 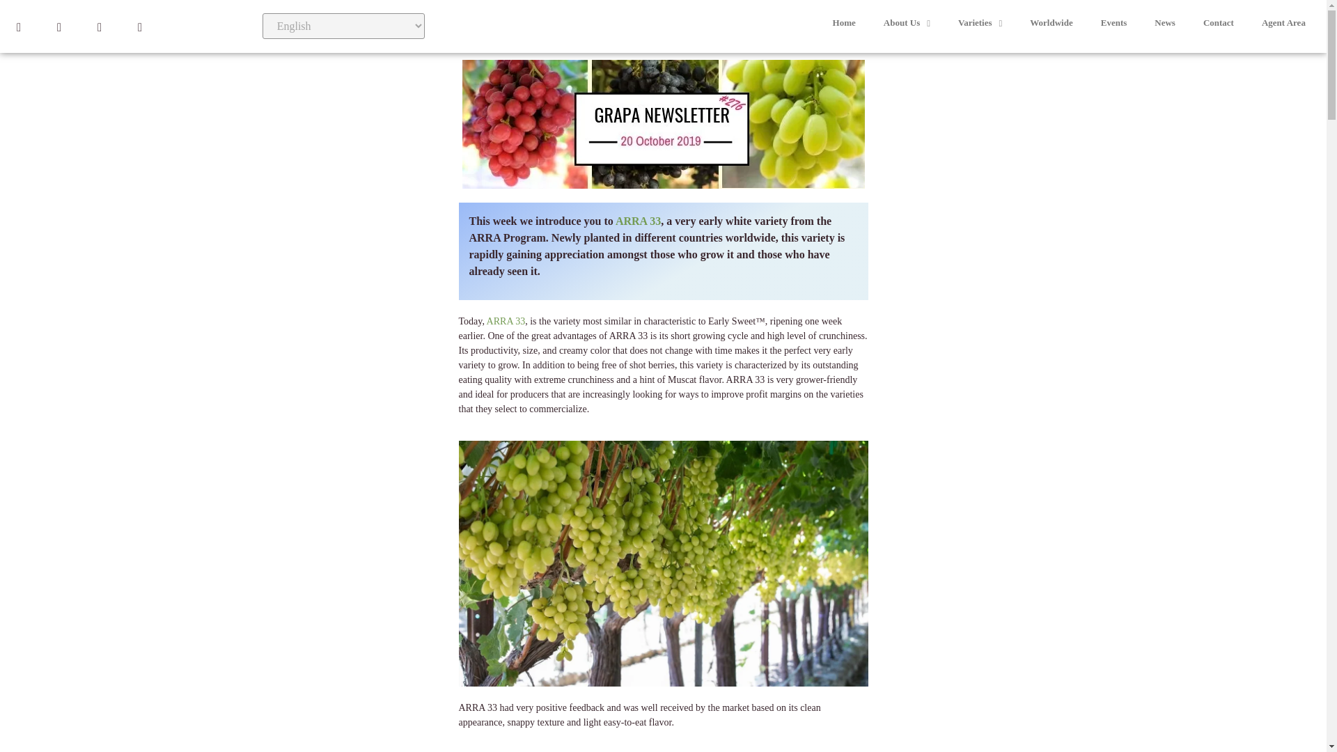 What do you see at coordinates (907, 22) in the screenshot?
I see `About Us` at bounding box center [907, 22].